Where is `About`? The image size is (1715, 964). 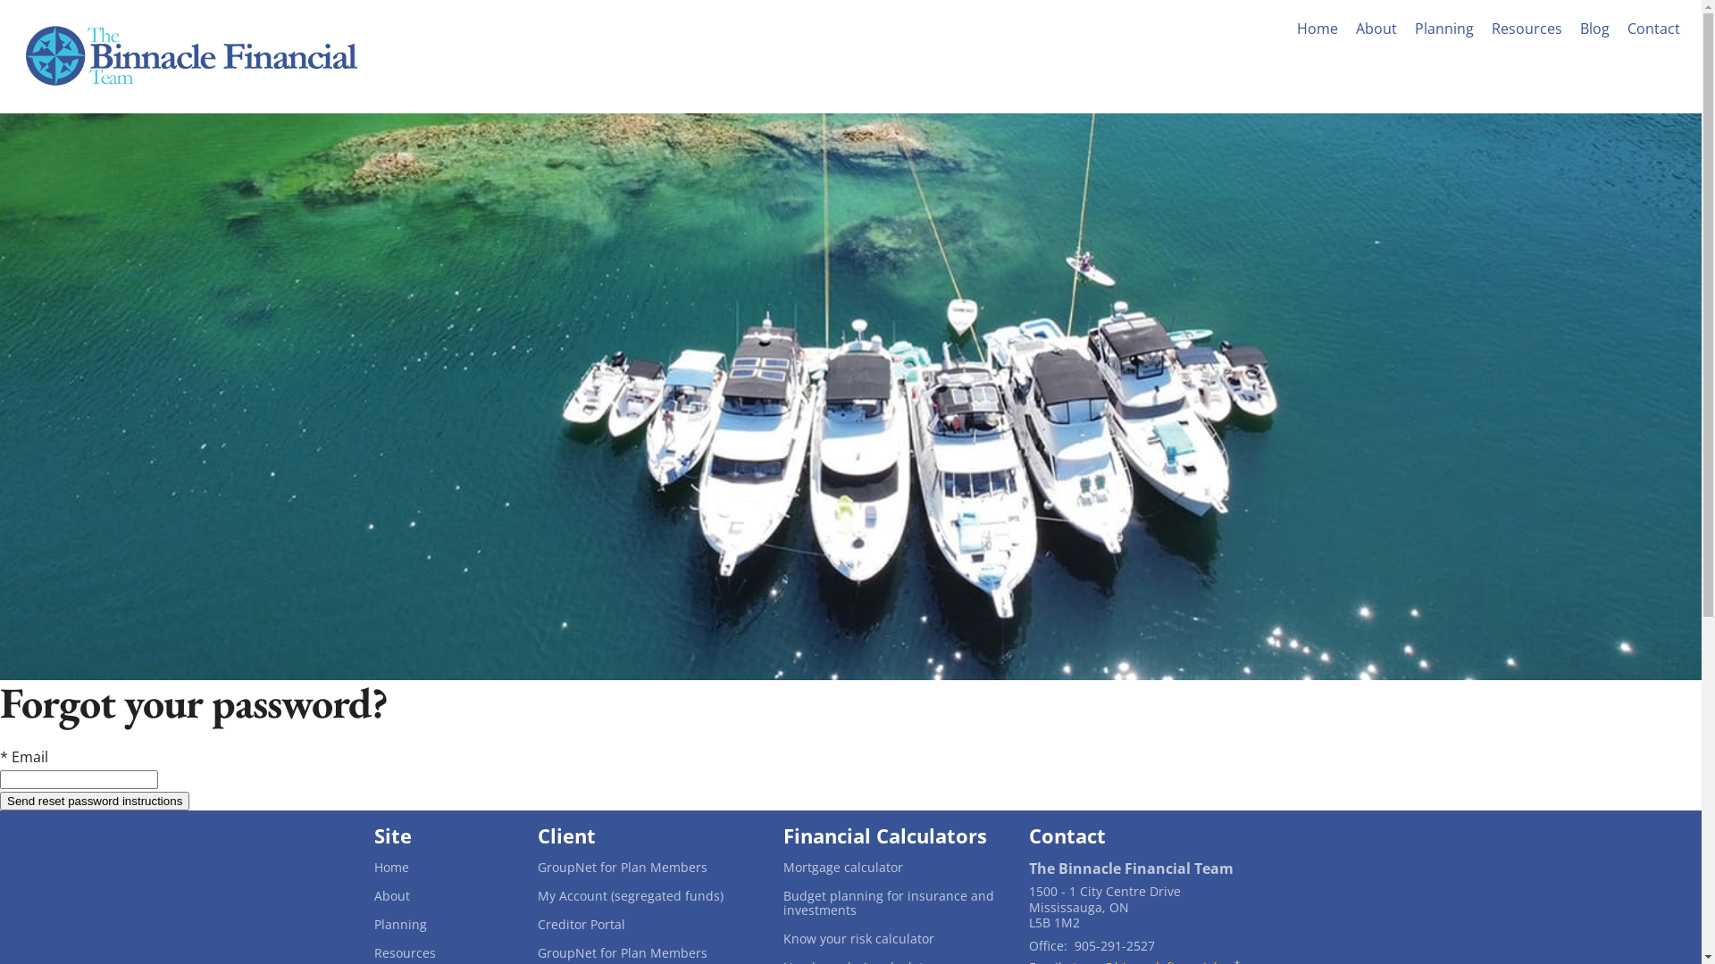 About is located at coordinates (1376, 29).